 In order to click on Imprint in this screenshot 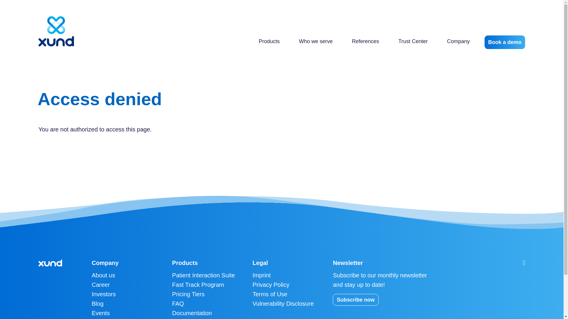, I will do `click(262, 275)`.